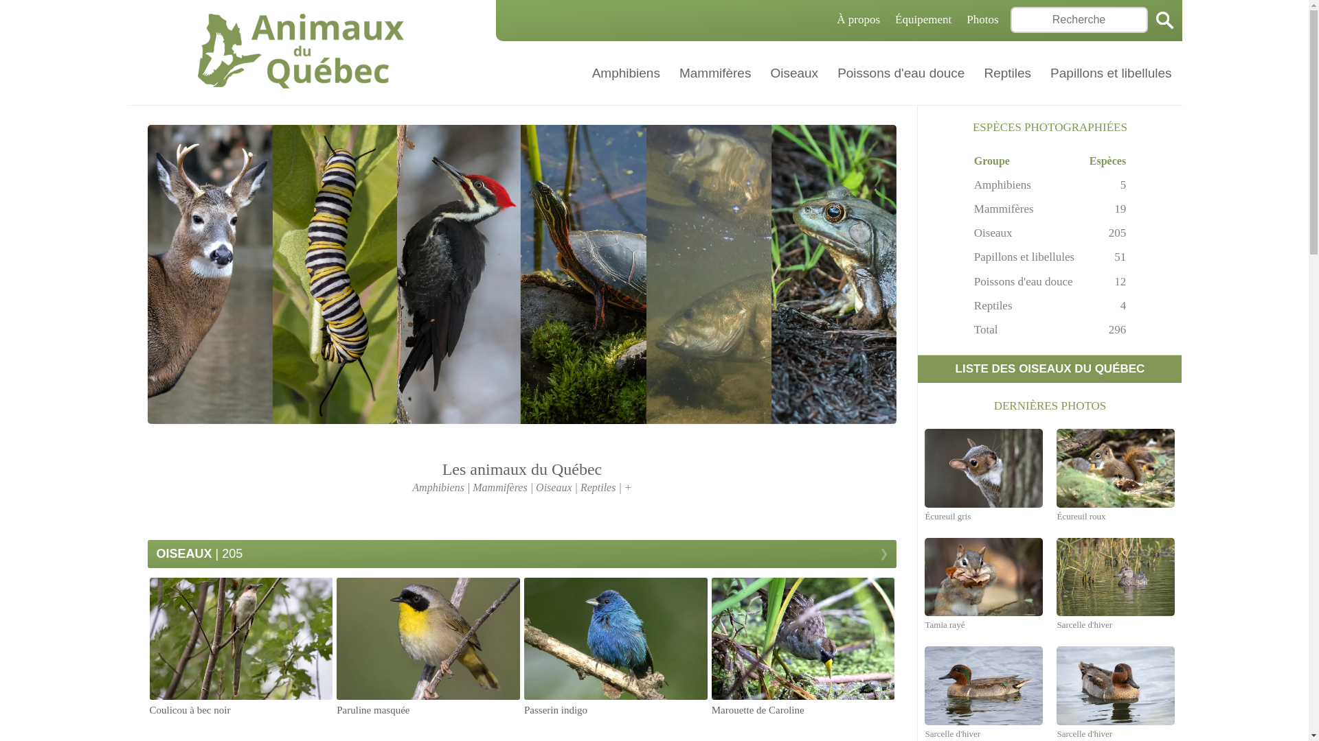  What do you see at coordinates (1024, 257) in the screenshot?
I see `Papillons et libellules` at bounding box center [1024, 257].